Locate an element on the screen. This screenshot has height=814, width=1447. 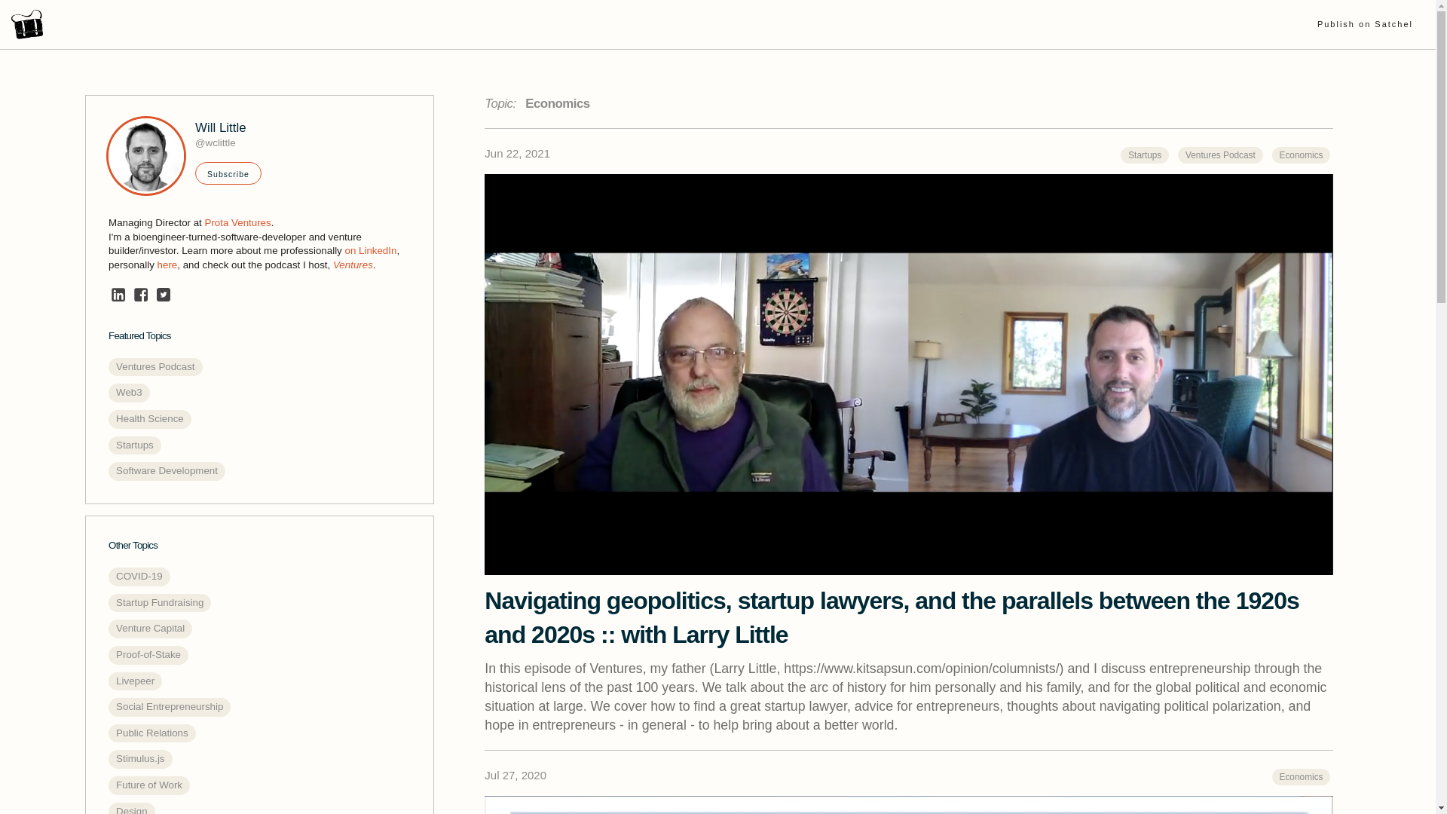
Prota Ventures is located at coordinates (238, 223).